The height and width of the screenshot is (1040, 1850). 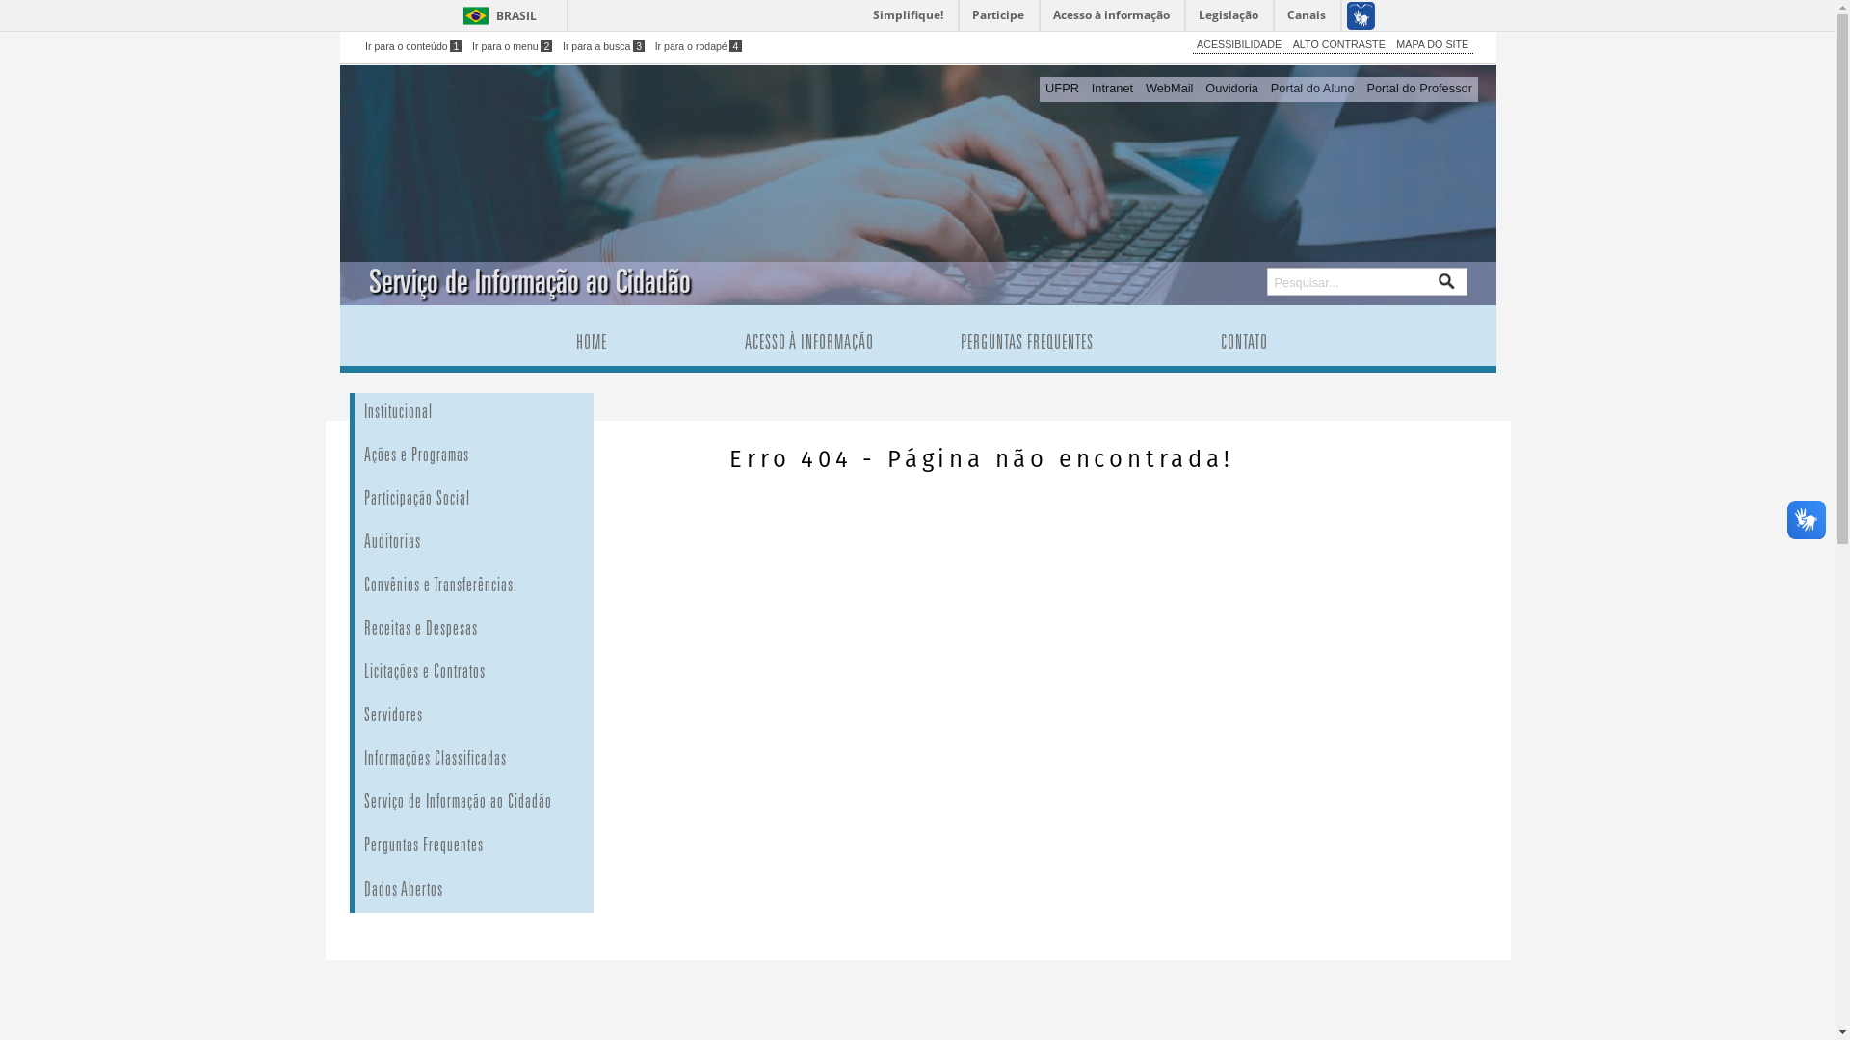 What do you see at coordinates (592, 344) in the screenshot?
I see `HOME` at bounding box center [592, 344].